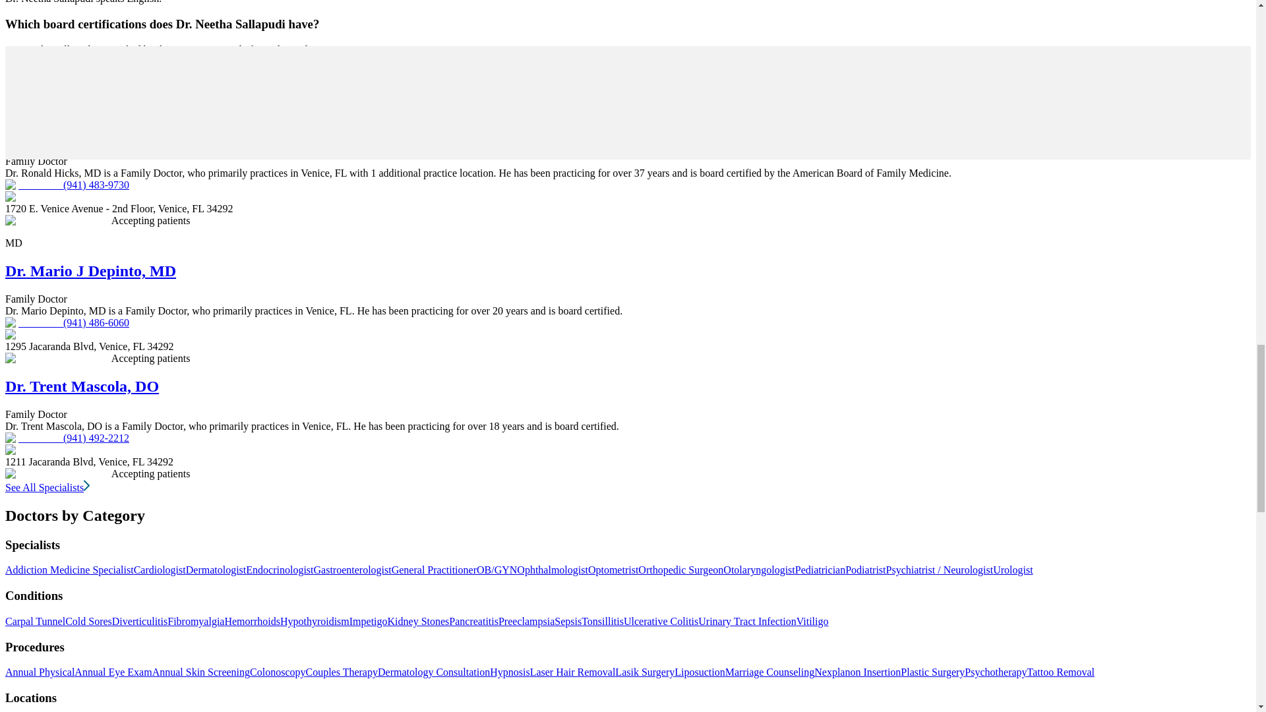  What do you see at coordinates (865, 570) in the screenshot?
I see `Podiatrist` at bounding box center [865, 570].